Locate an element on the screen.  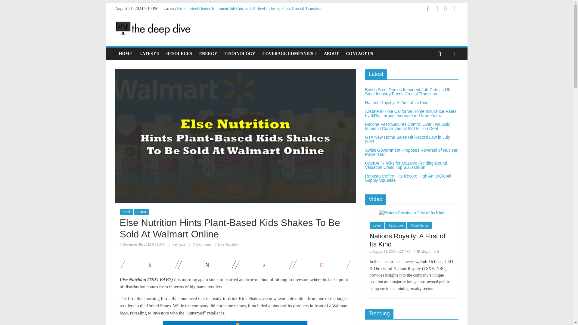
COVERAGE COMPANIES is located at coordinates (290, 54).